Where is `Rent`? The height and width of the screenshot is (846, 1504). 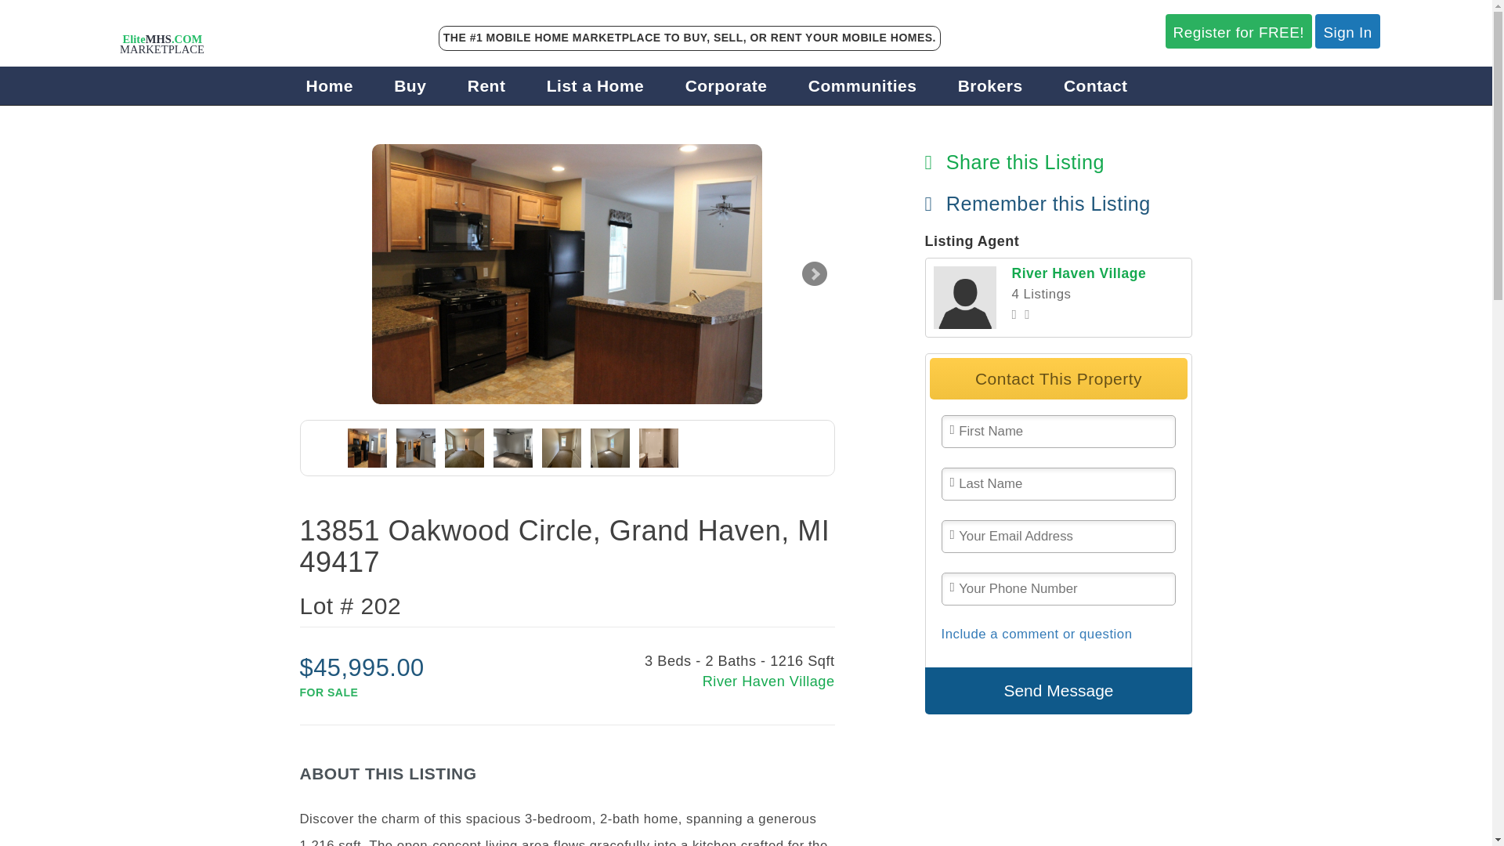 Rent is located at coordinates (486, 85).